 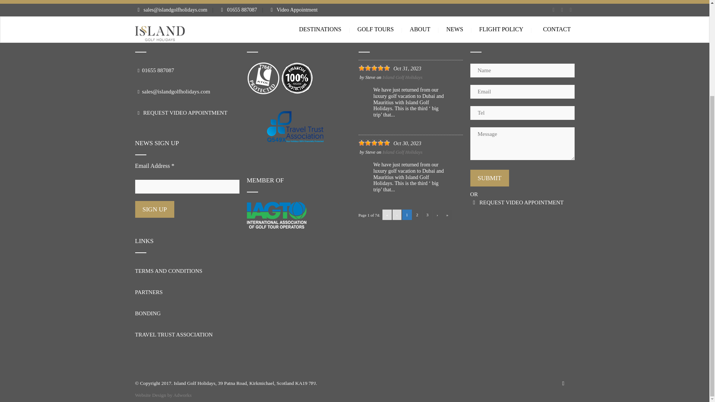 What do you see at coordinates (155, 209) in the screenshot?
I see `SIGN UP` at bounding box center [155, 209].